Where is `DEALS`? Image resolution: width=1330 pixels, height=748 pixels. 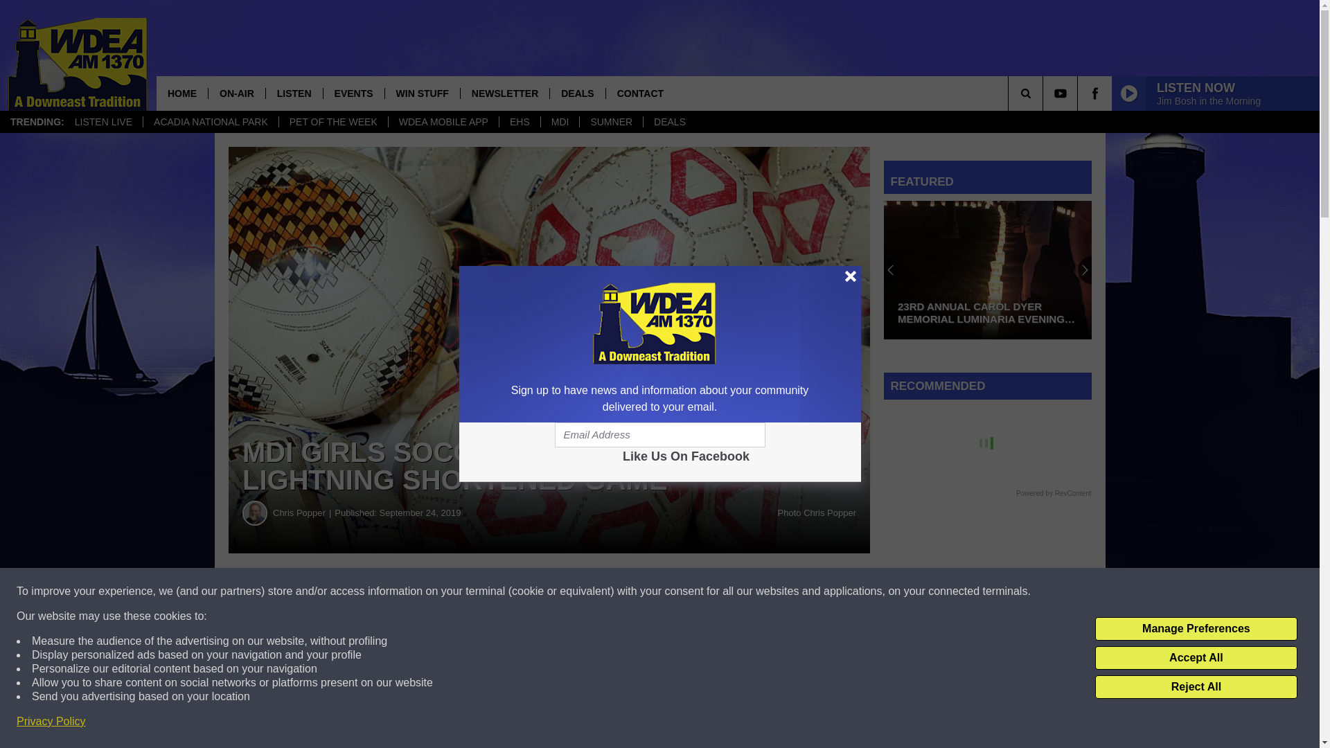
DEALS is located at coordinates (669, 122).